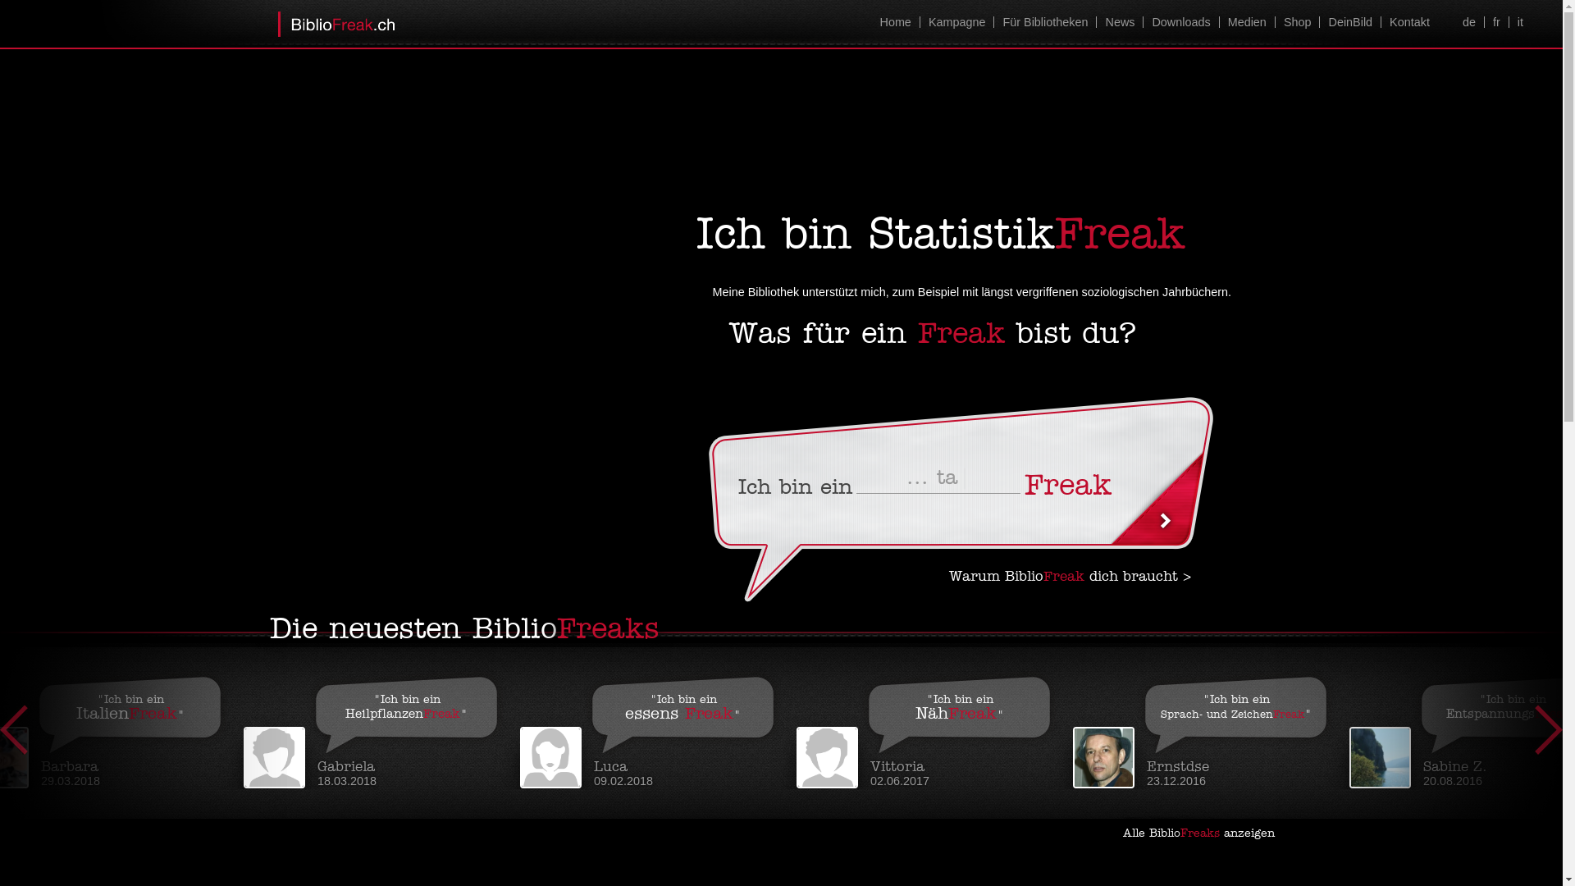  I want to click on Medien, so click(1247, 22).